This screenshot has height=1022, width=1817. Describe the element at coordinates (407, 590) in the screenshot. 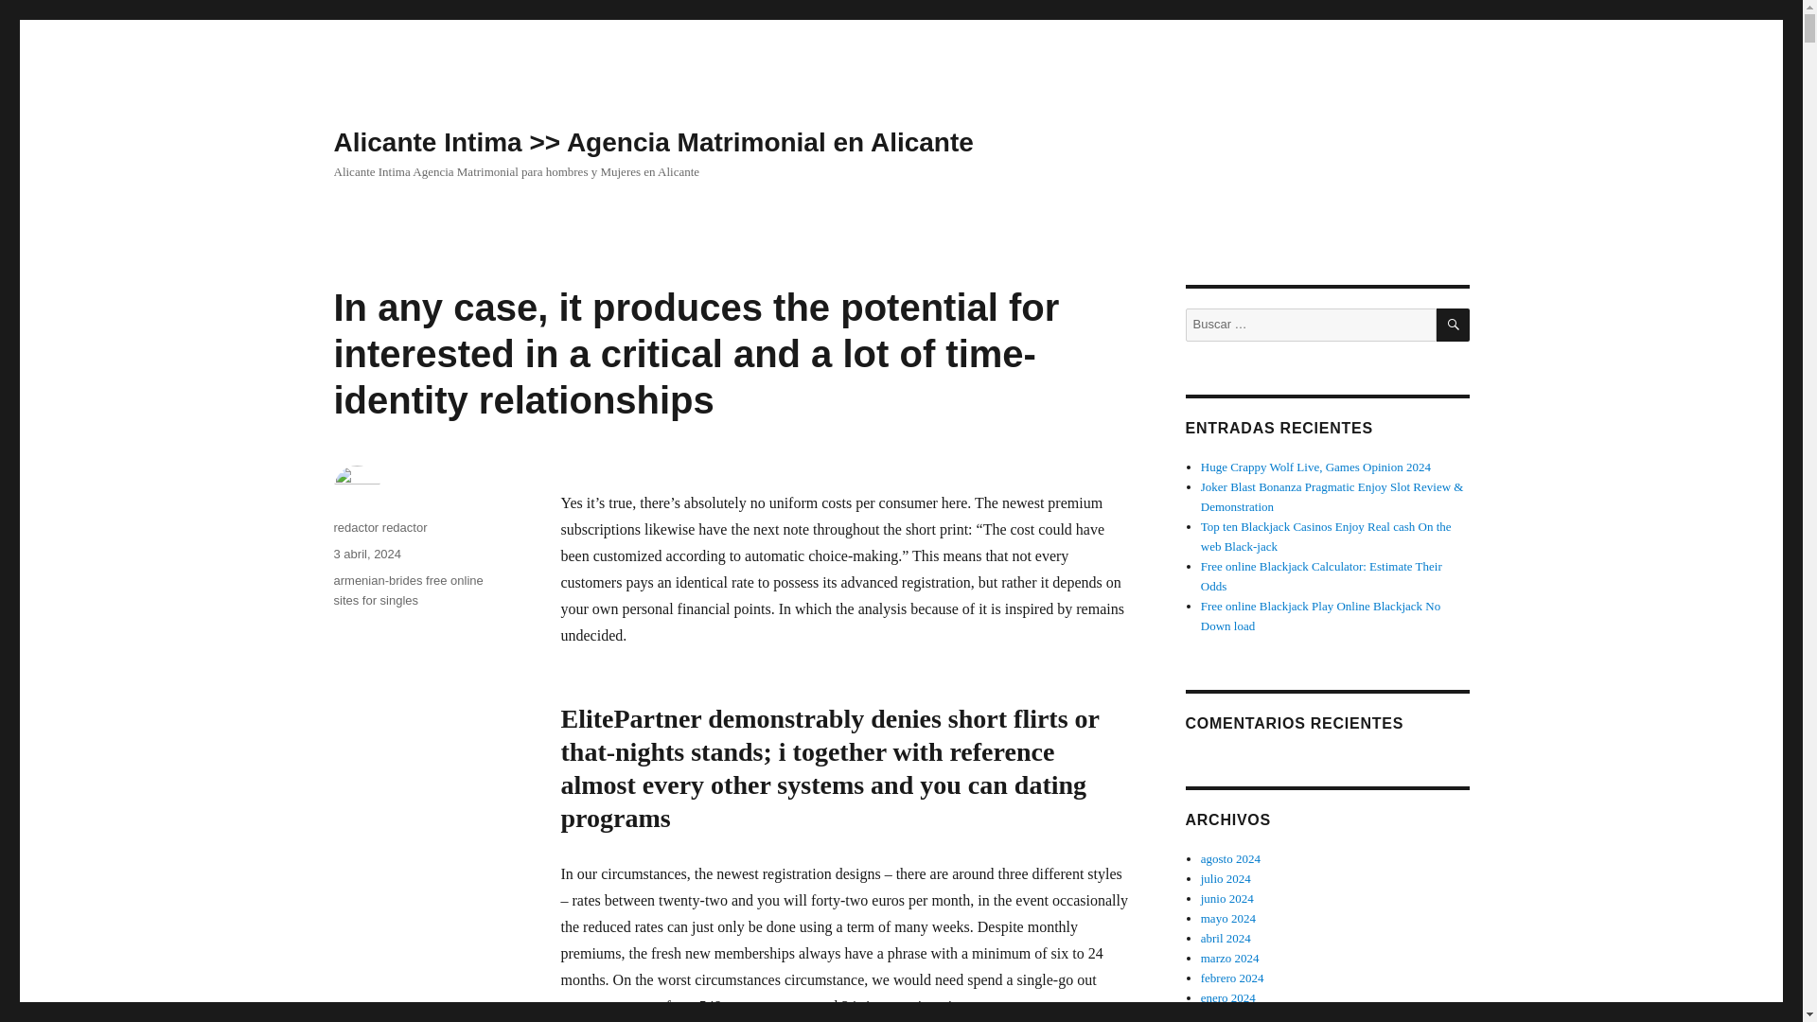

I see `armenian-brides free online sites for singles` at that location.